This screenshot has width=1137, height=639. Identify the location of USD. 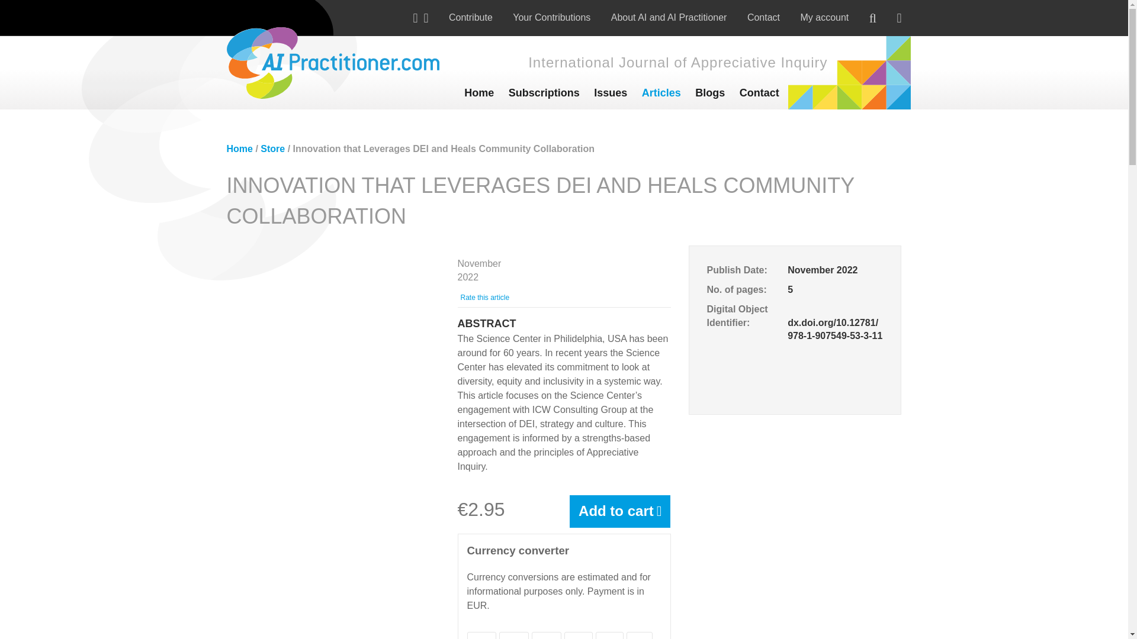
(514, 635).